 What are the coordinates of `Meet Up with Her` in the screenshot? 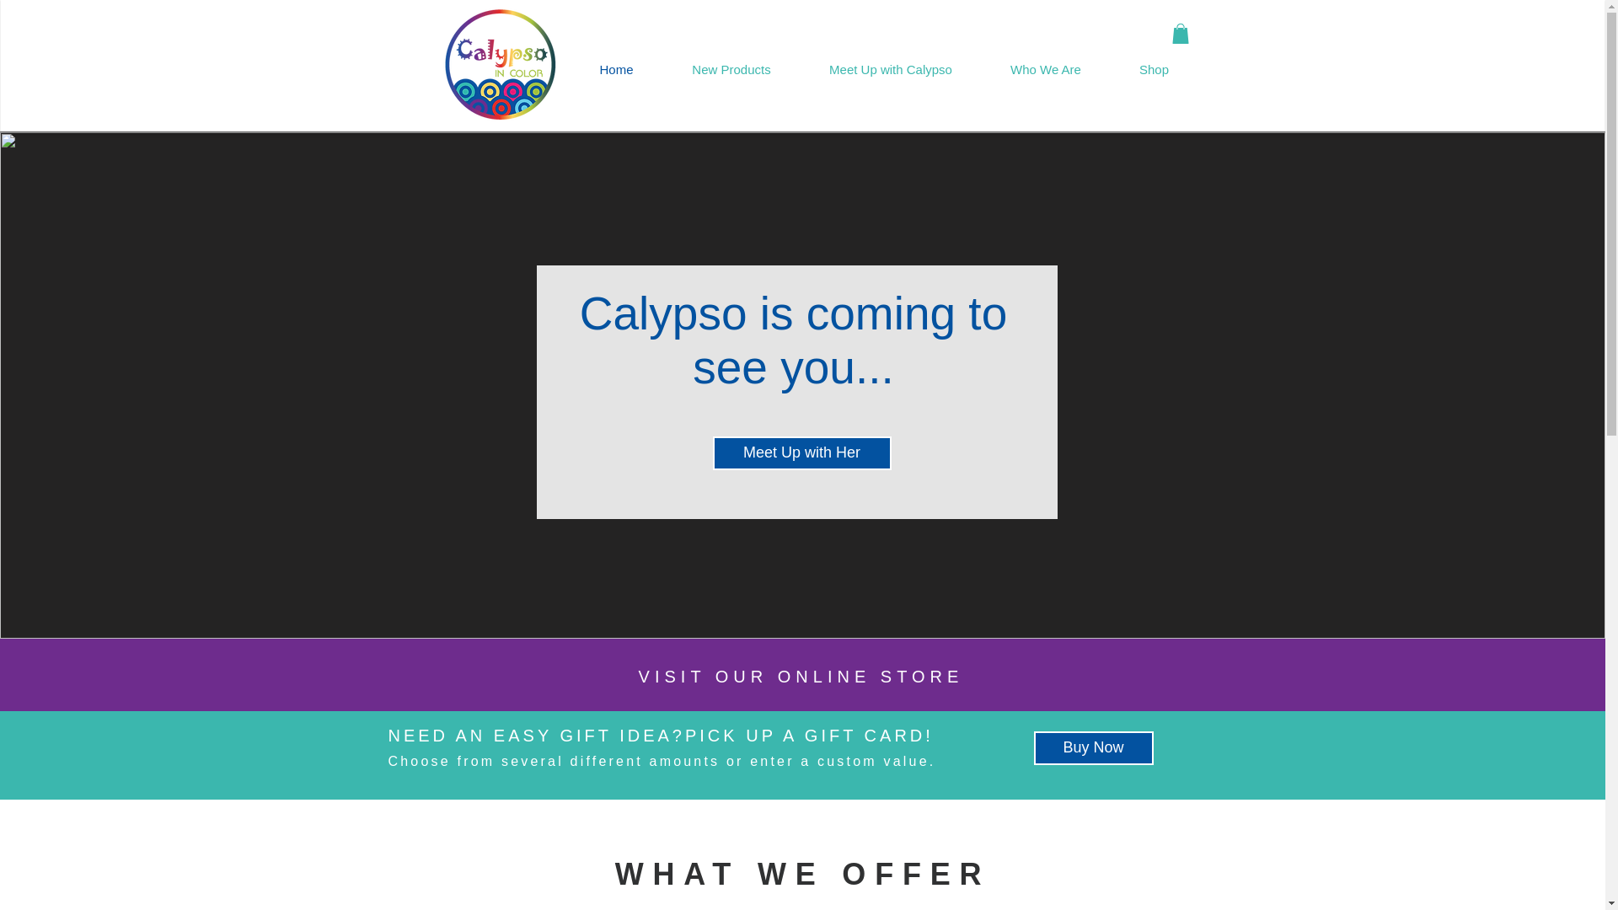 It's located at (802, 453).